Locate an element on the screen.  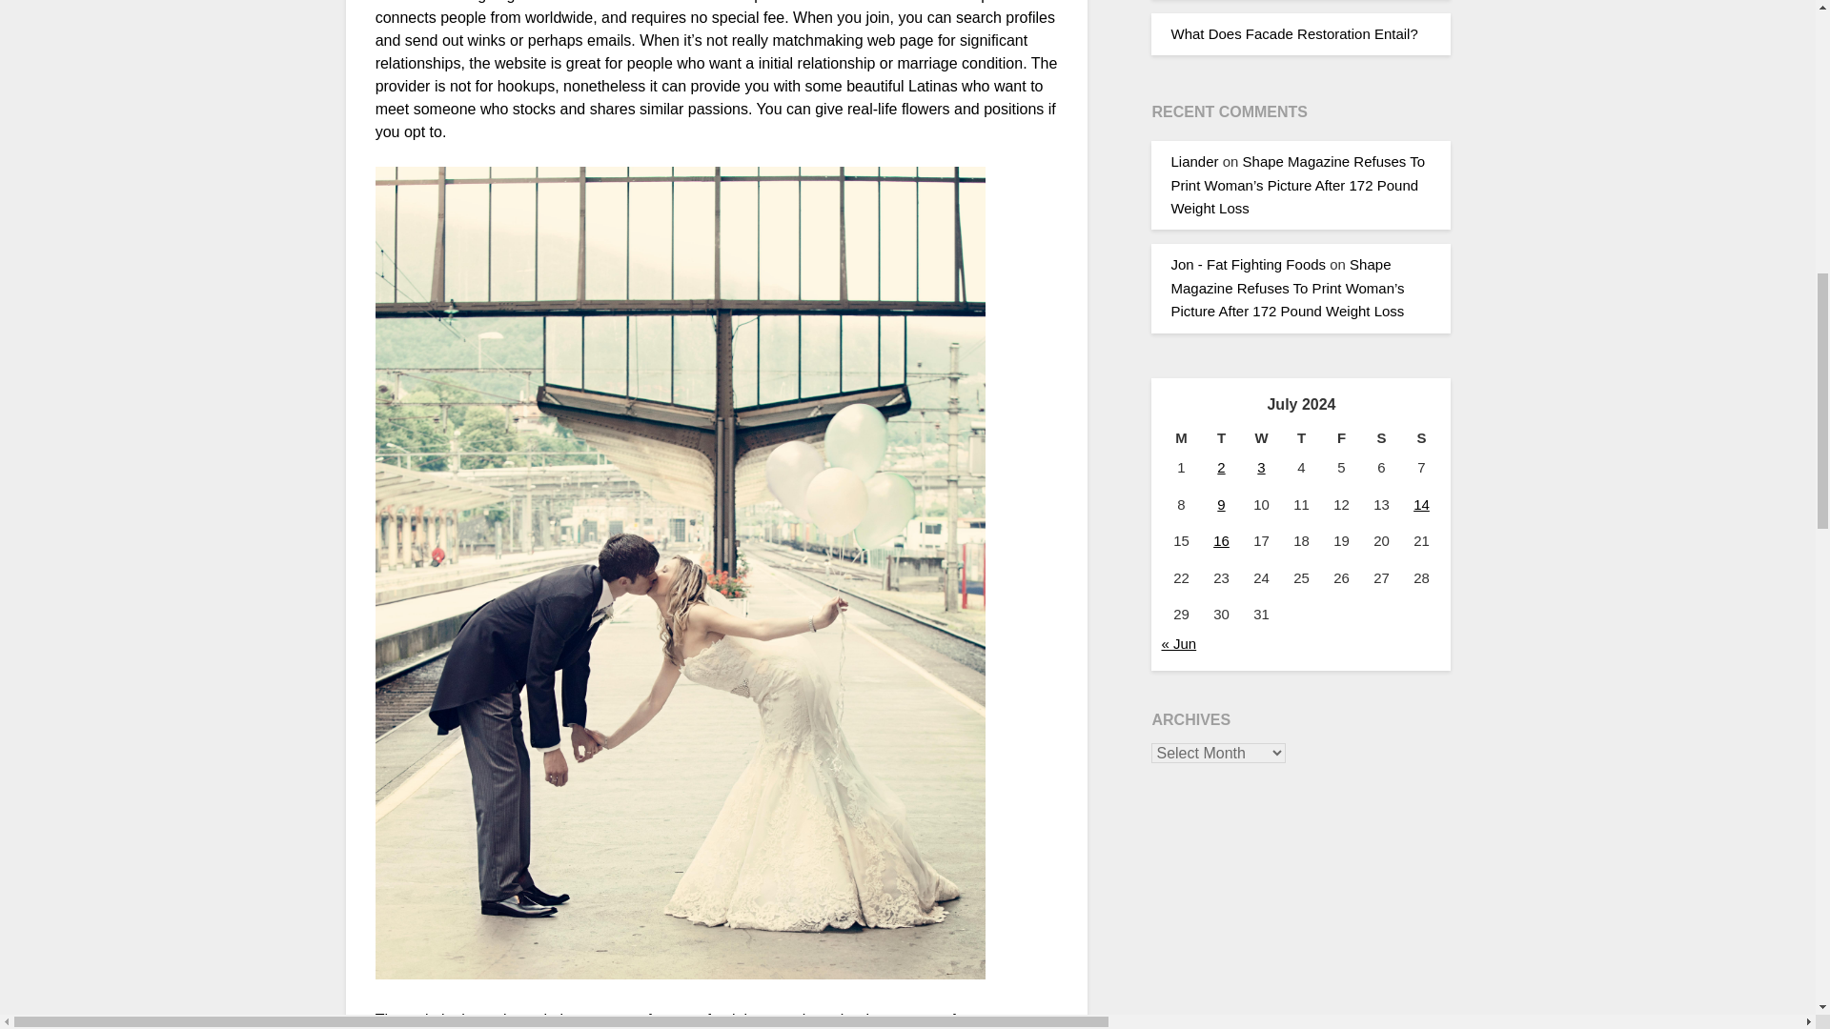
Thursday is located at coordinates (1301, 438).